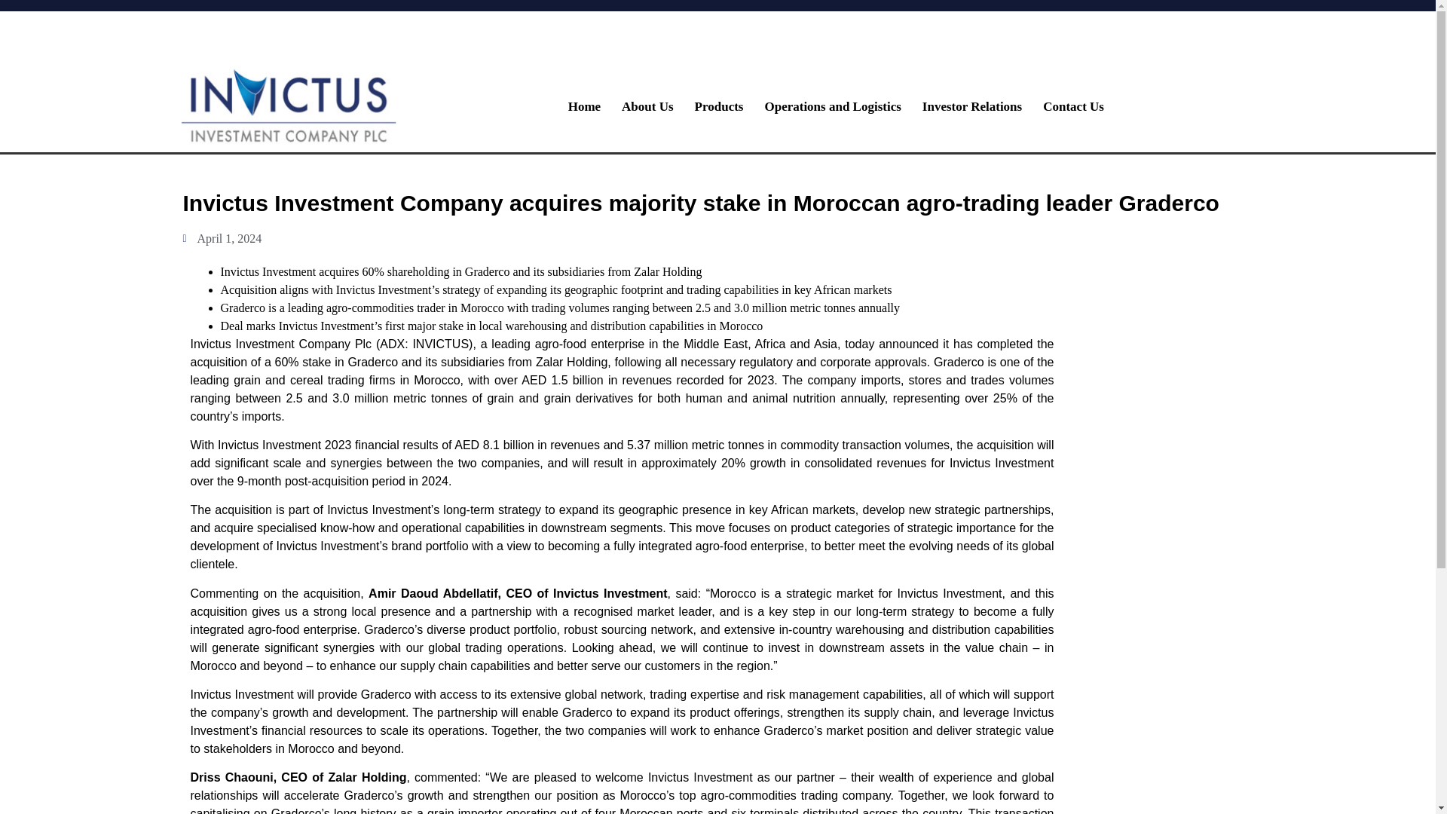 The width and height of the screenshot is (1447, 814). Describe the element at coordinates (719, 107) in the screenshot. I see `Products` at that location.